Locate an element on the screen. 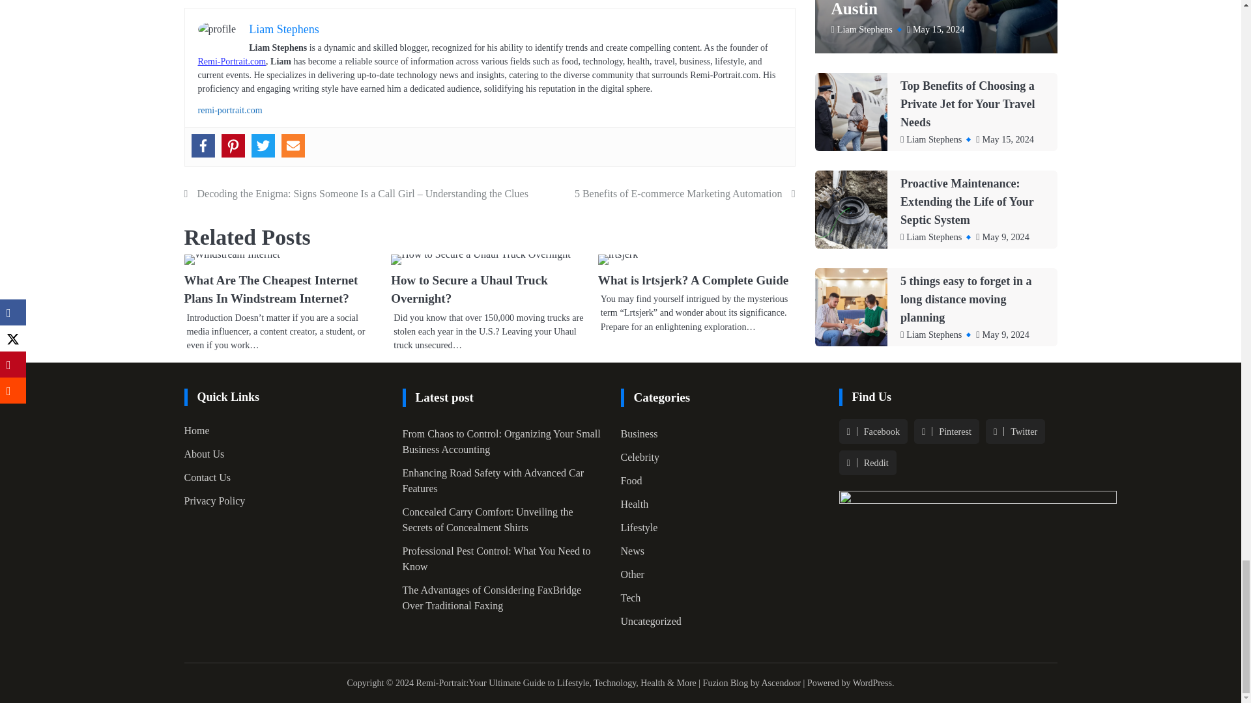  User email is located at coordinates (293, 146).